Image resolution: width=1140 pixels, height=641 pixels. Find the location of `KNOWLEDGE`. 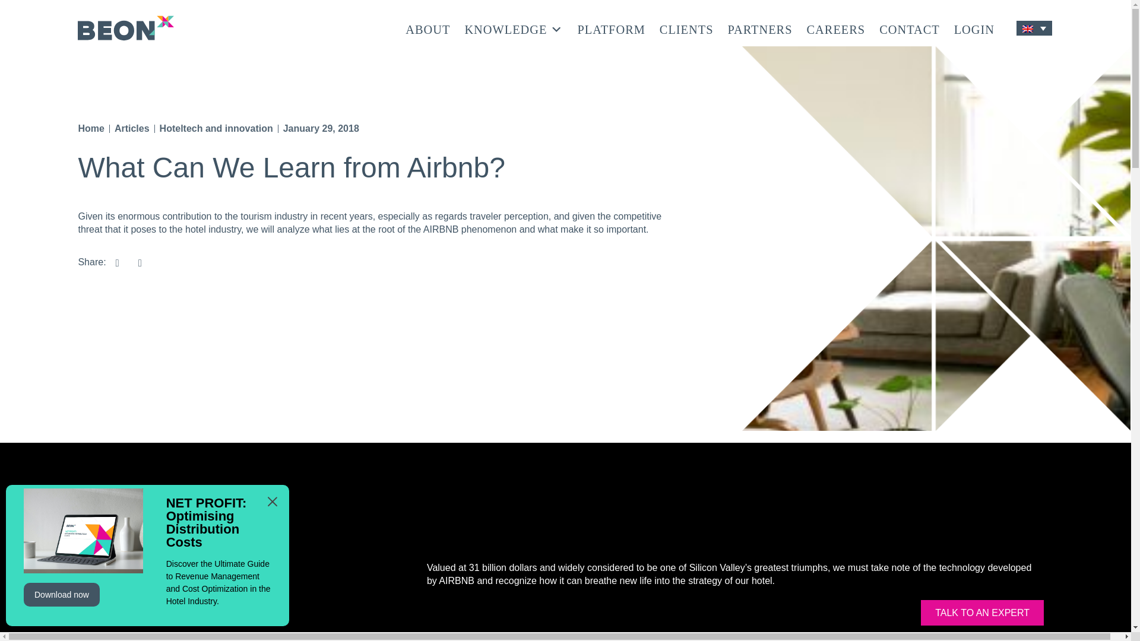

KNOWLEDGE is located at coordinates (513, 28).